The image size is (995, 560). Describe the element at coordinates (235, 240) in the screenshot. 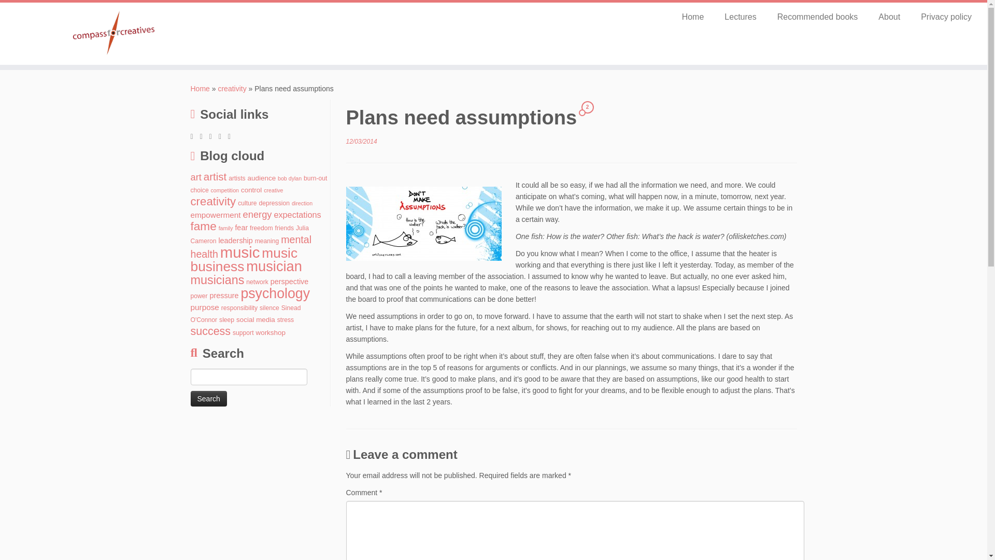

I see `leadership` at that location.